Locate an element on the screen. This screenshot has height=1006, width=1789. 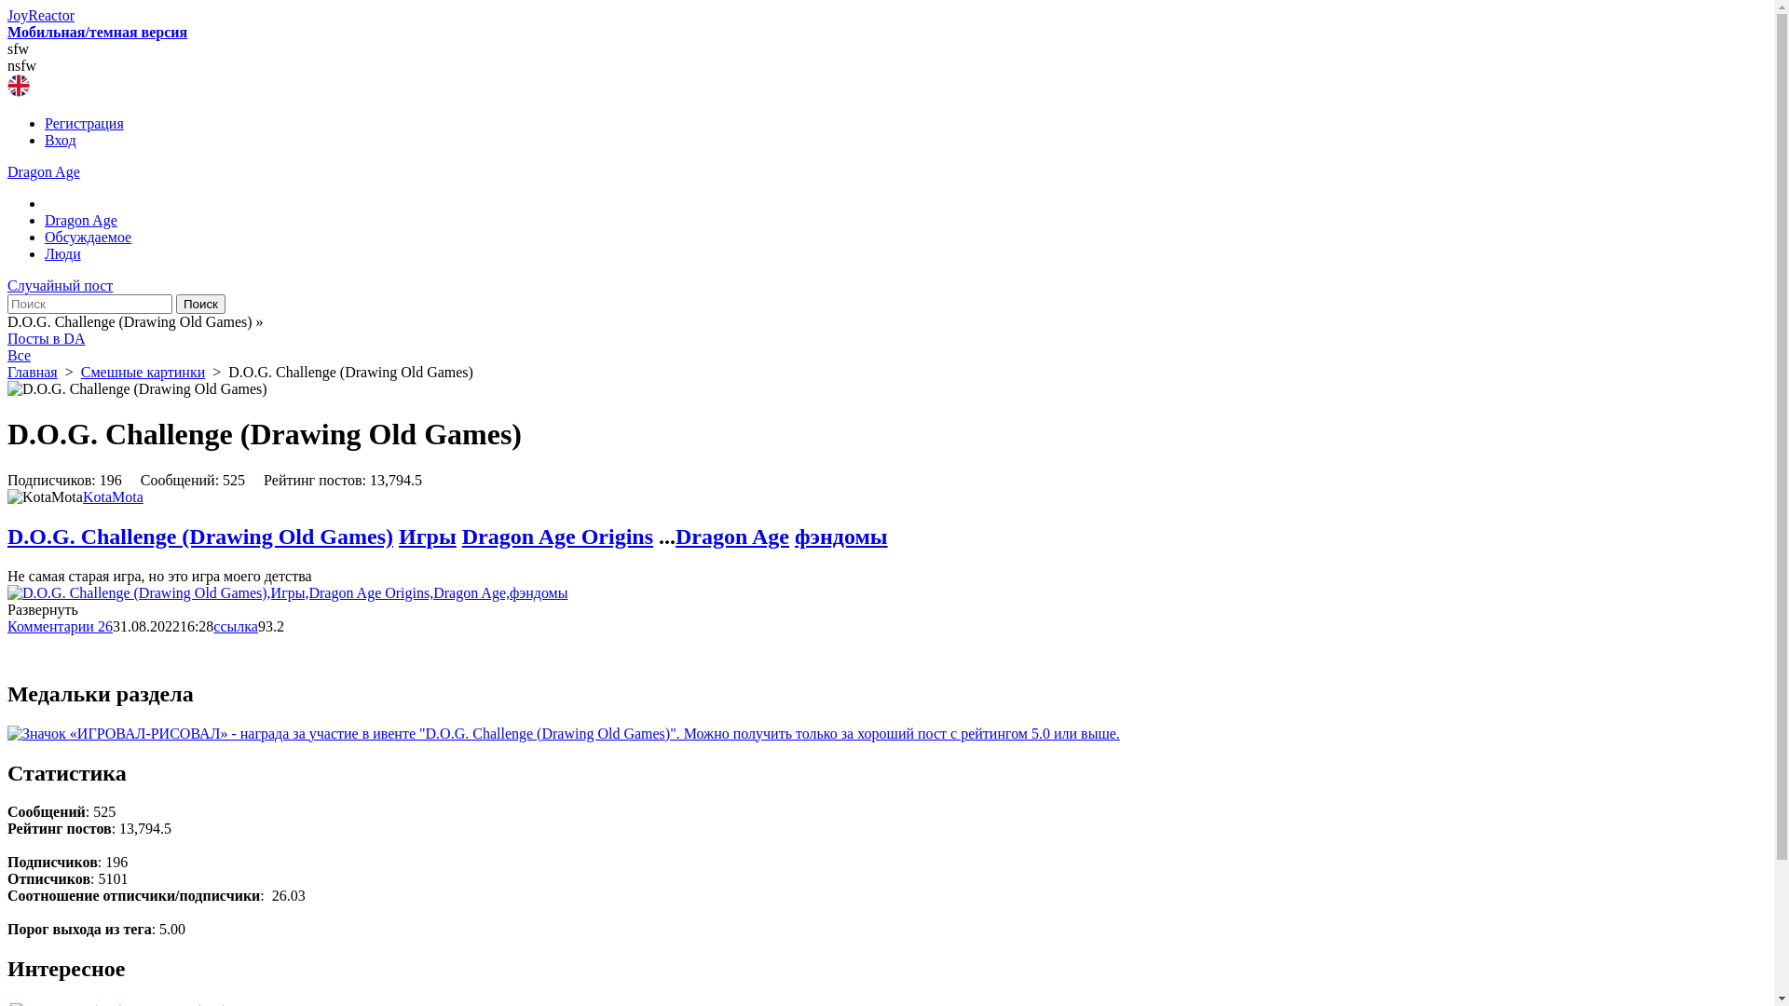
English version is located at coordinates (19, 86).